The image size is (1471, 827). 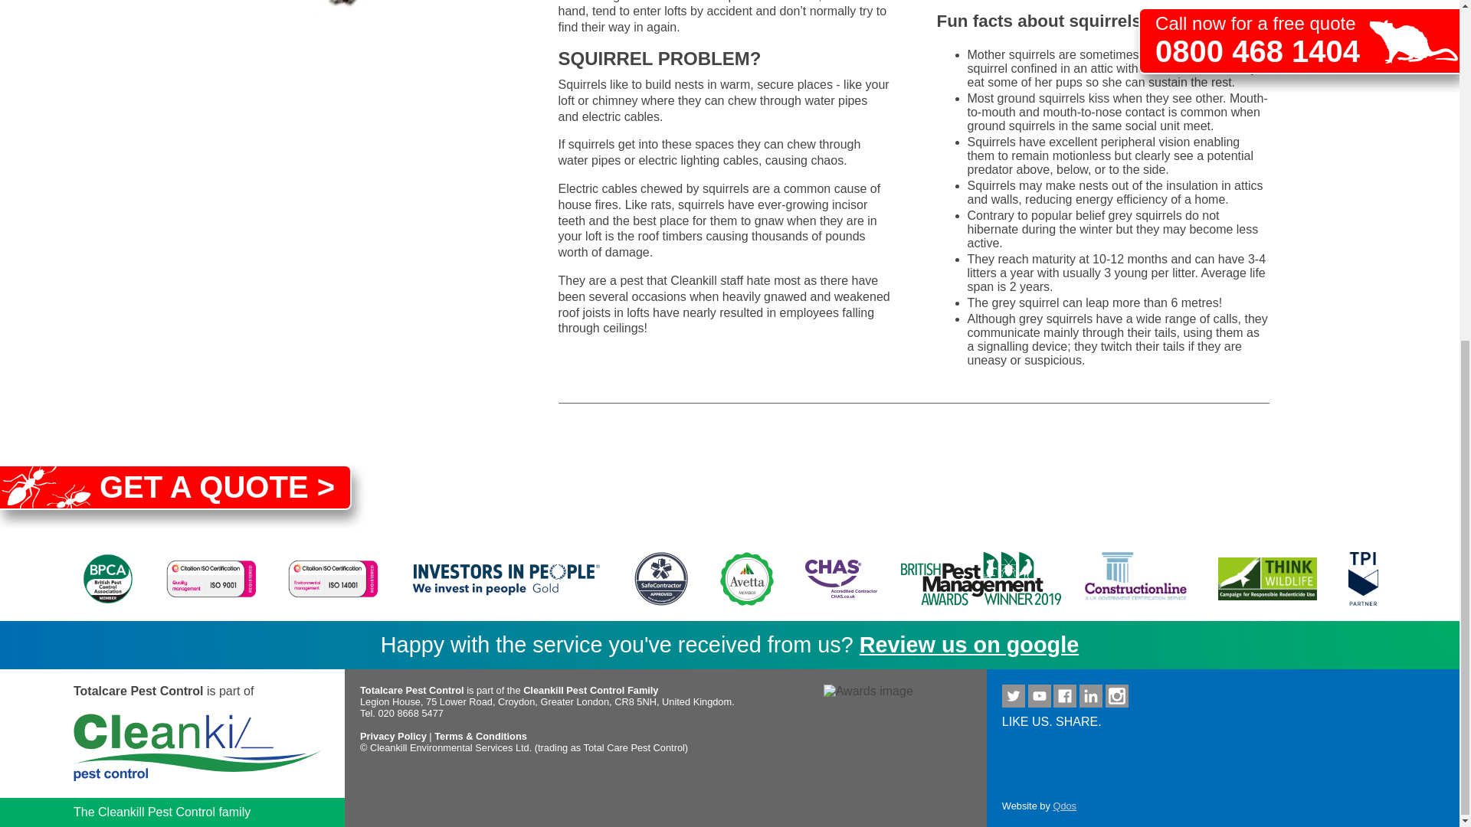 What do you see at coordinates (746, 579) in the screenshot?
I see `Avetta` at bounding box center [746, 579].